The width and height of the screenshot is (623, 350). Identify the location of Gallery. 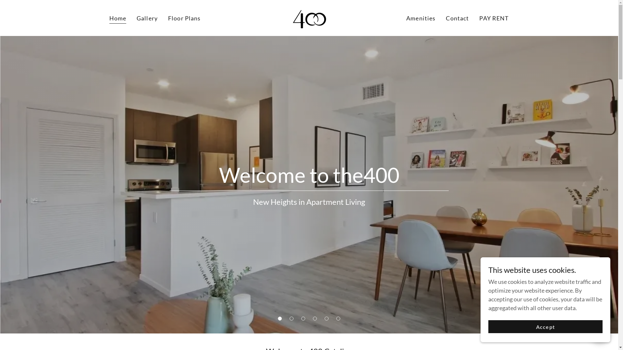
(147, 18).